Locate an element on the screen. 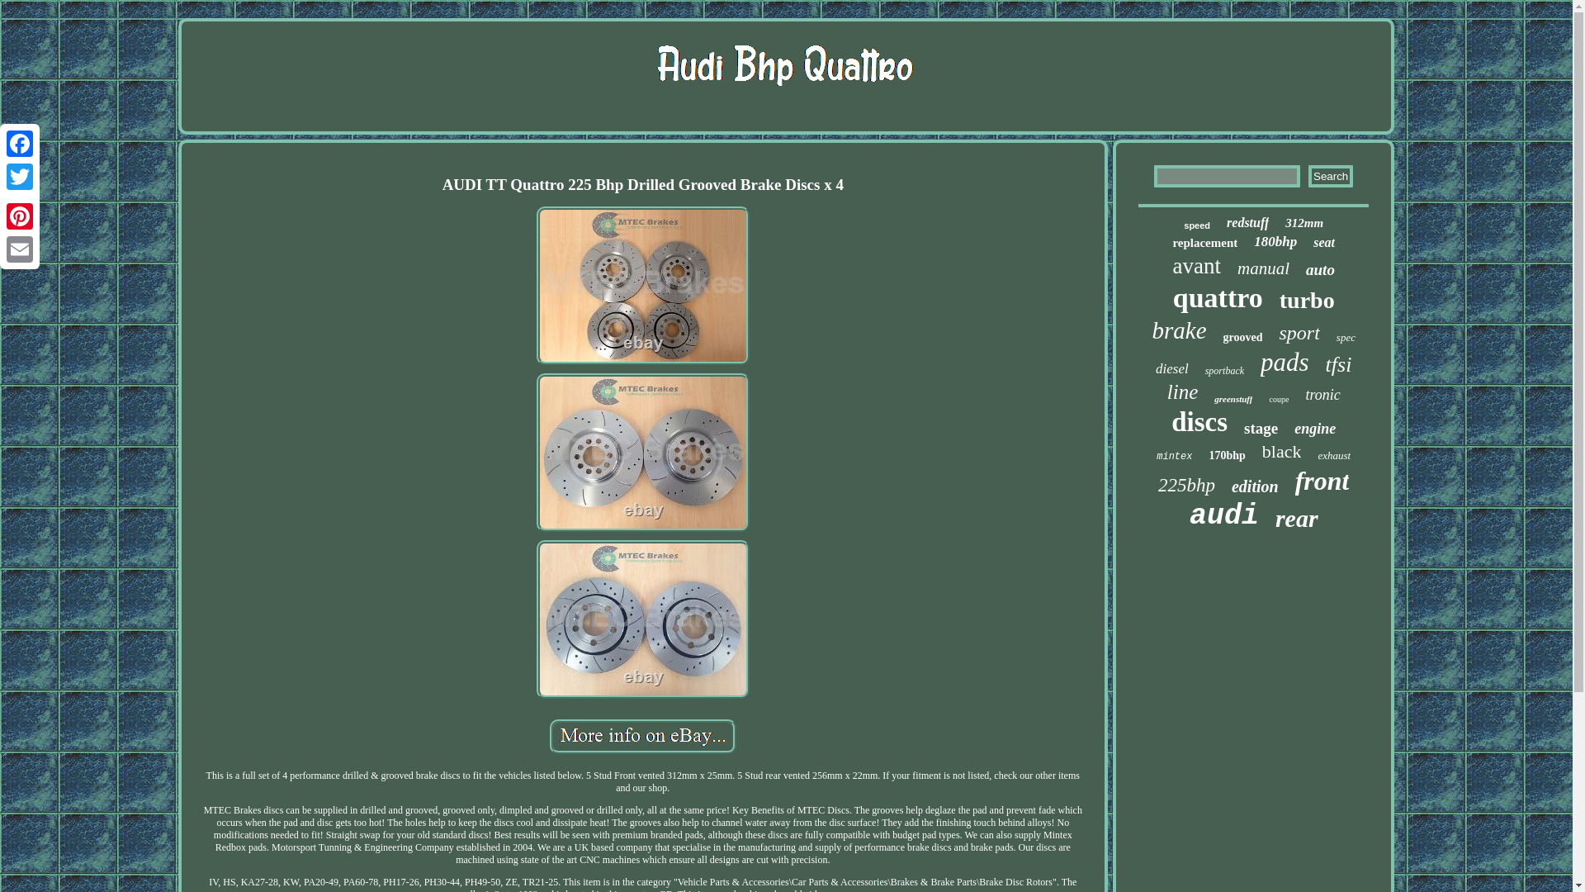  avant is located at coordinates (1196, 266).